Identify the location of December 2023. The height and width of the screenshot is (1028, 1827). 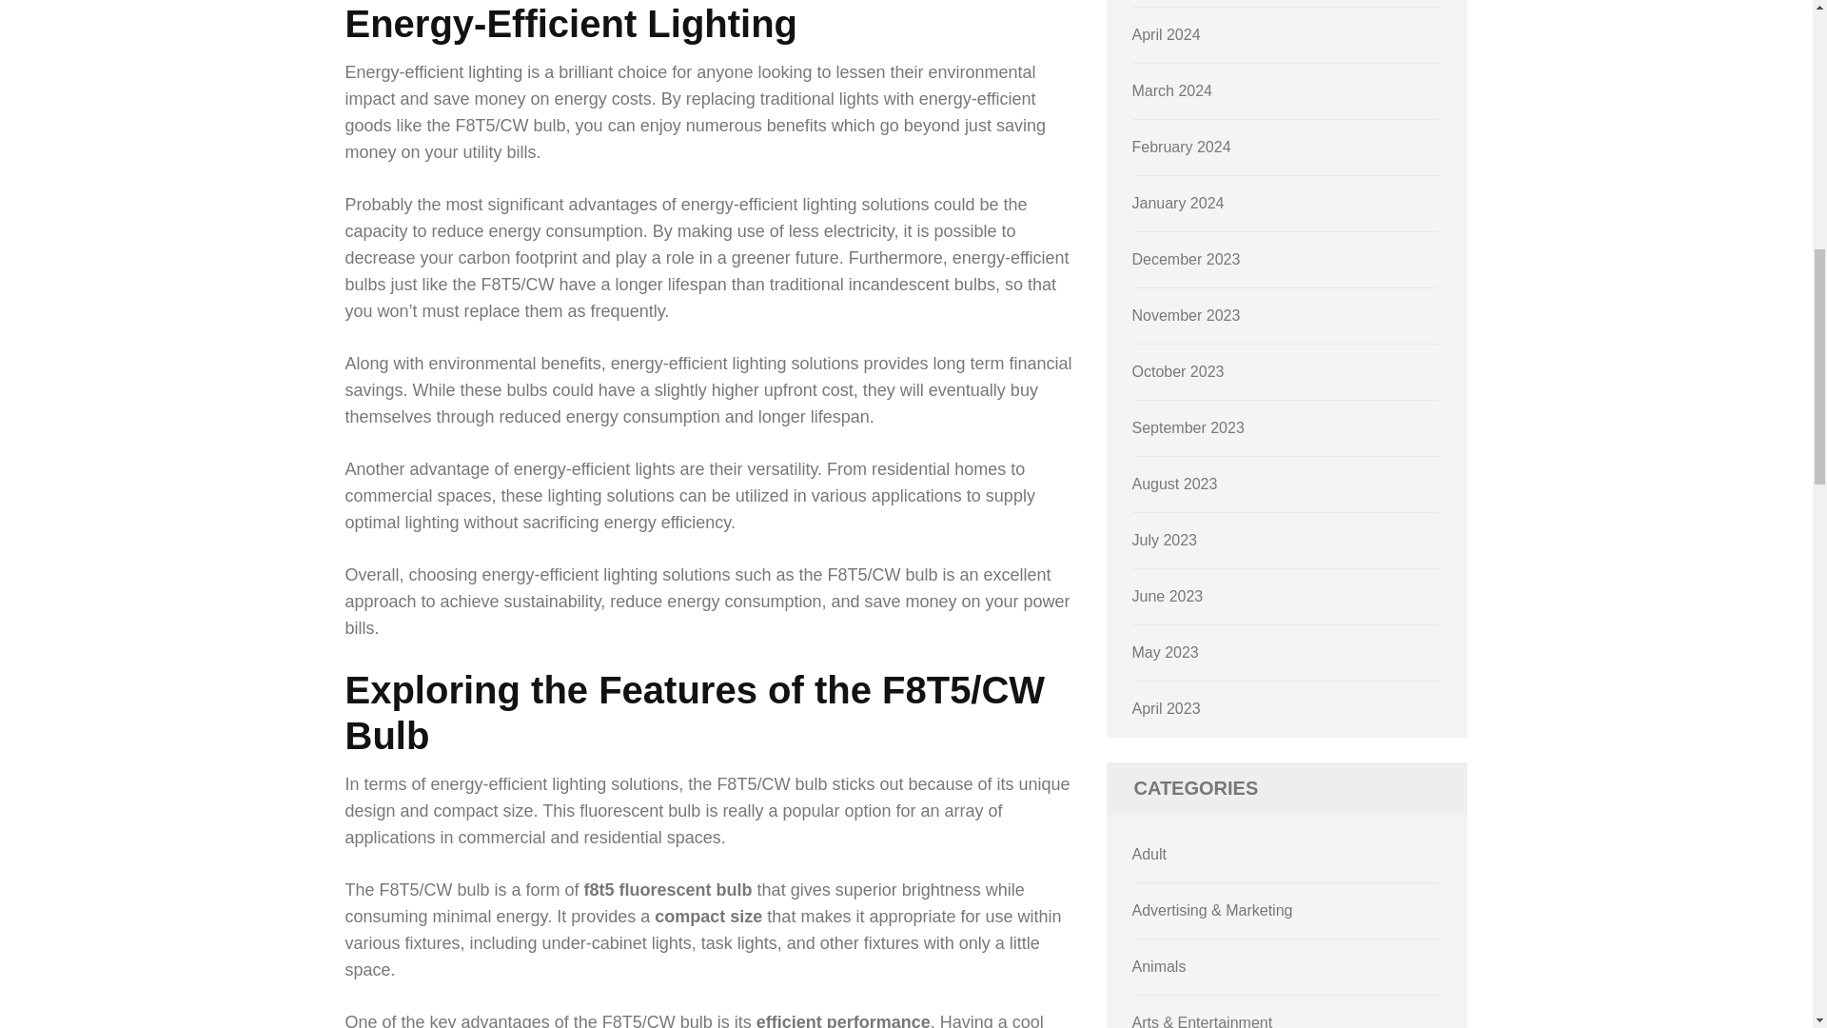
(1186, 259).